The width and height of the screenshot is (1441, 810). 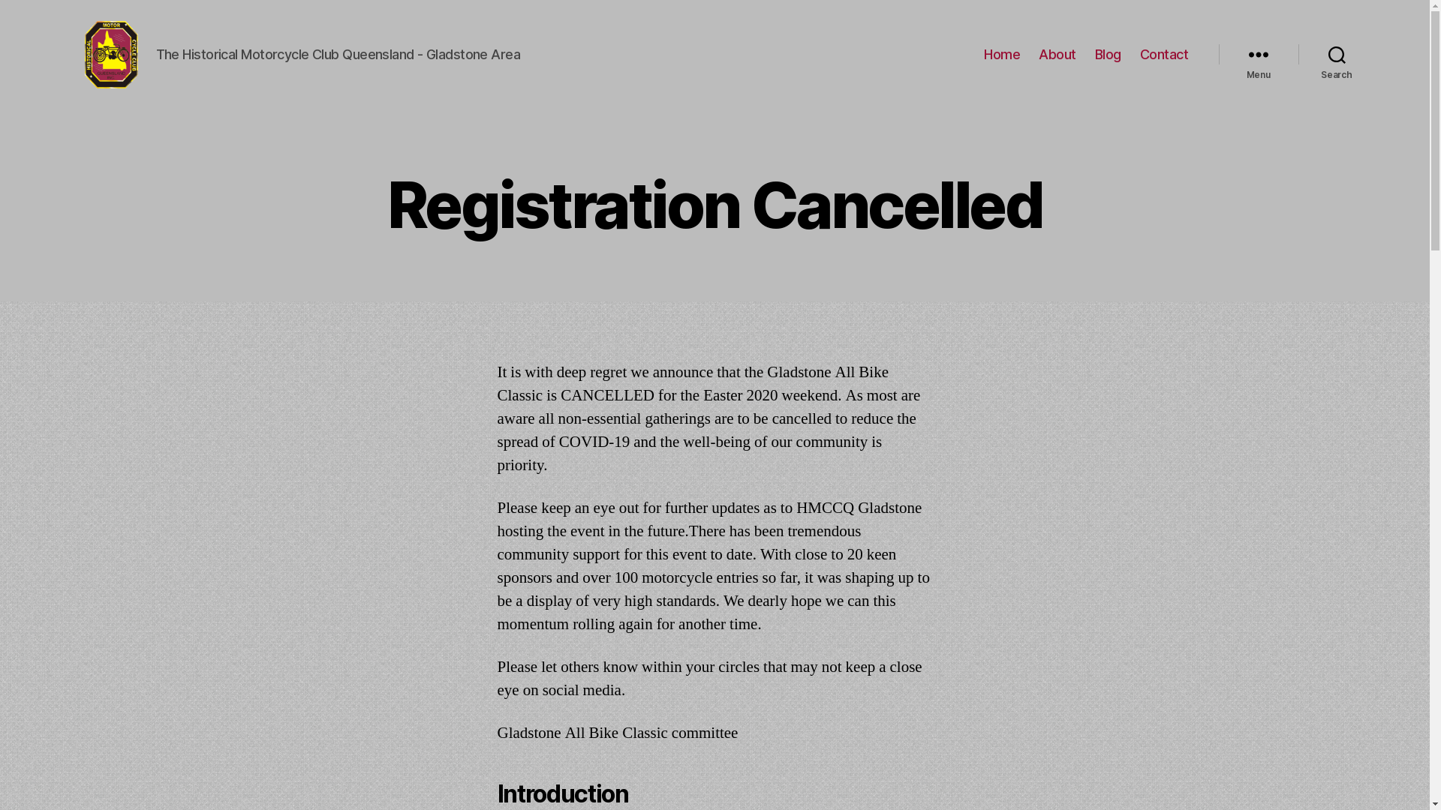 I want to click on Search, so click(x=1337, y=55).